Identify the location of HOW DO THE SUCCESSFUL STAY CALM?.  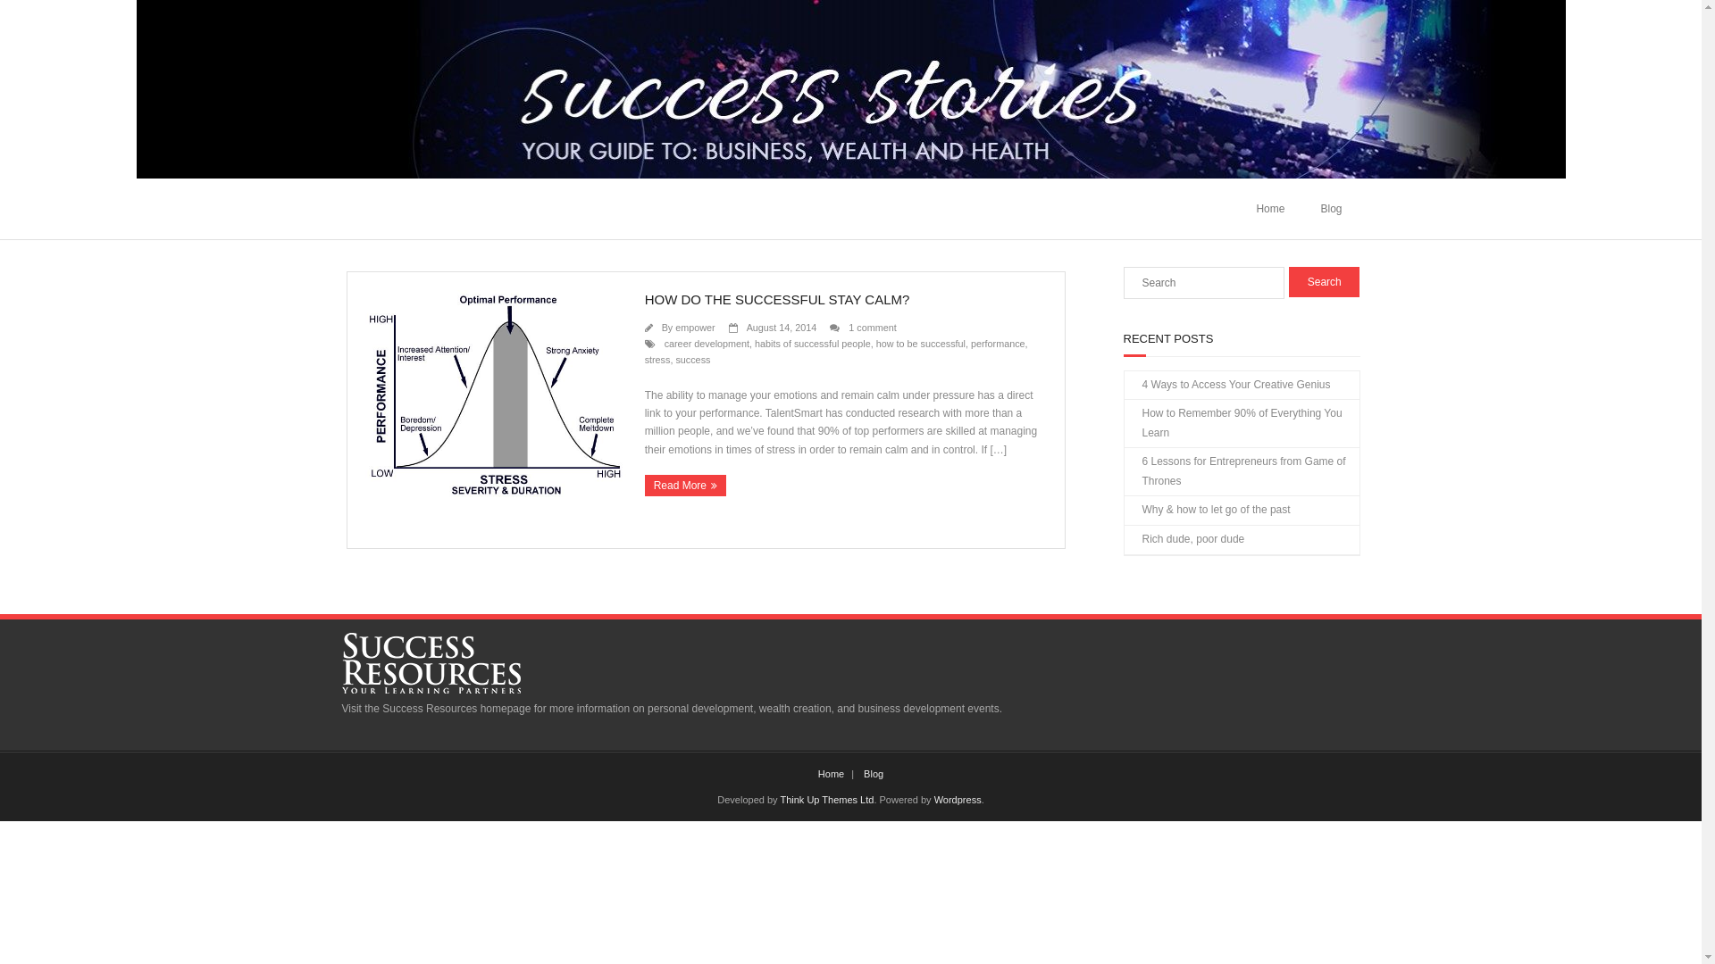
(777, 300).